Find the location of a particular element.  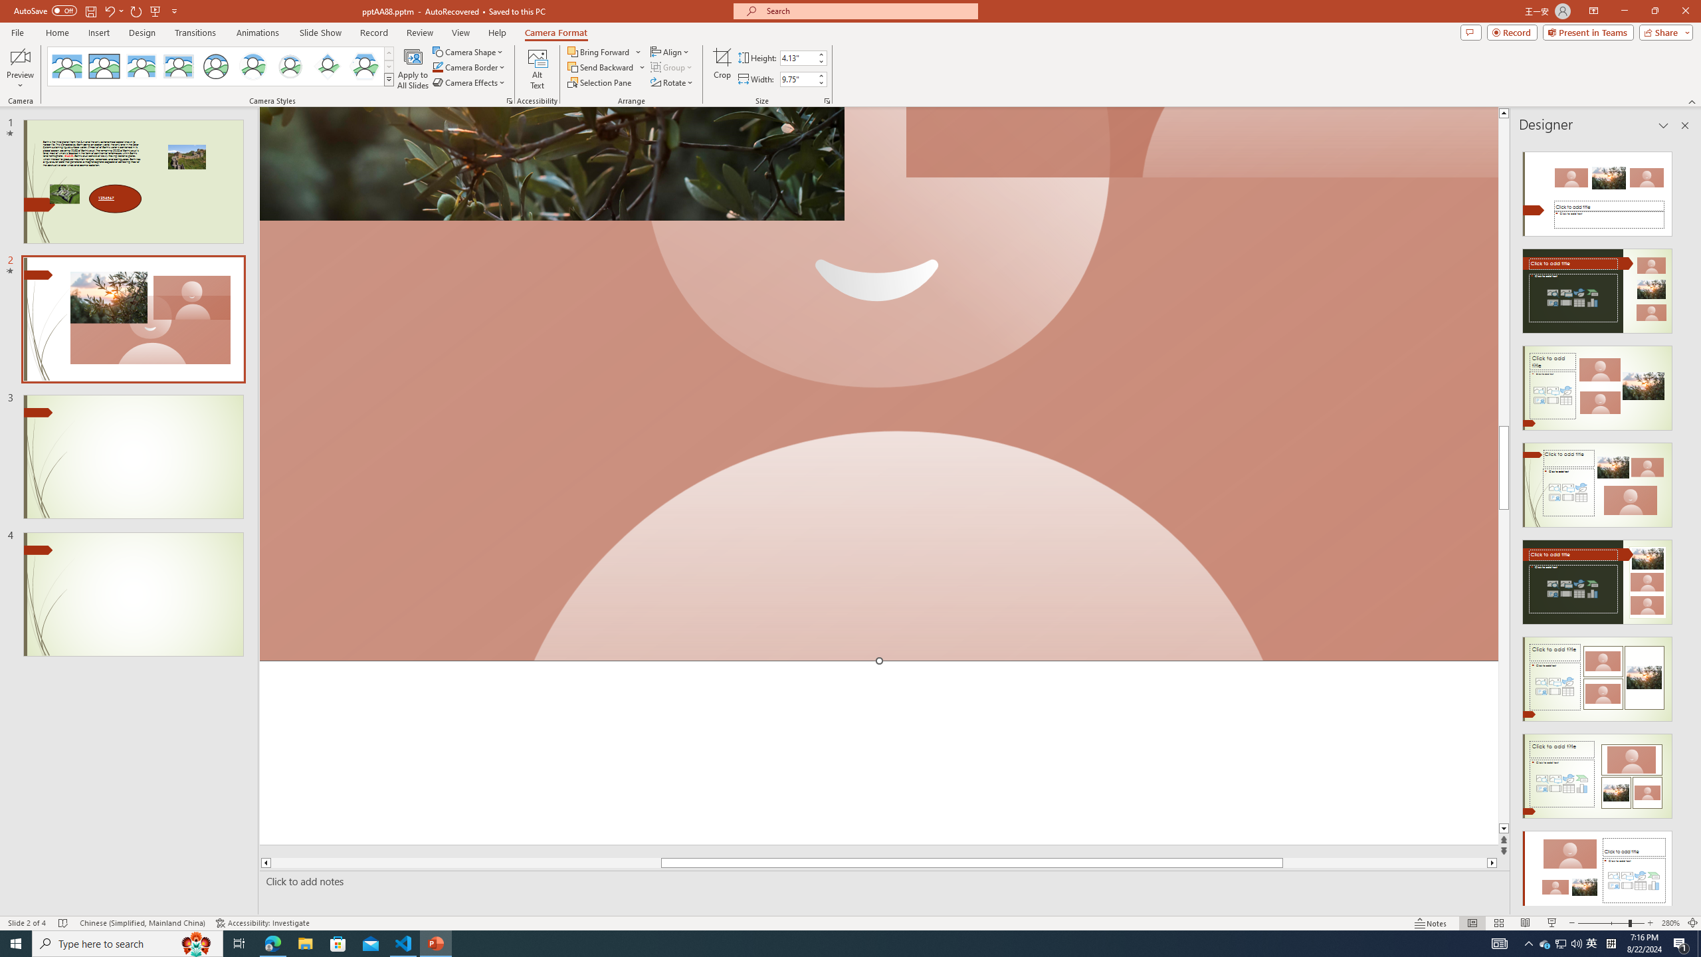

Send Backward is located at coordinates (601, 66).